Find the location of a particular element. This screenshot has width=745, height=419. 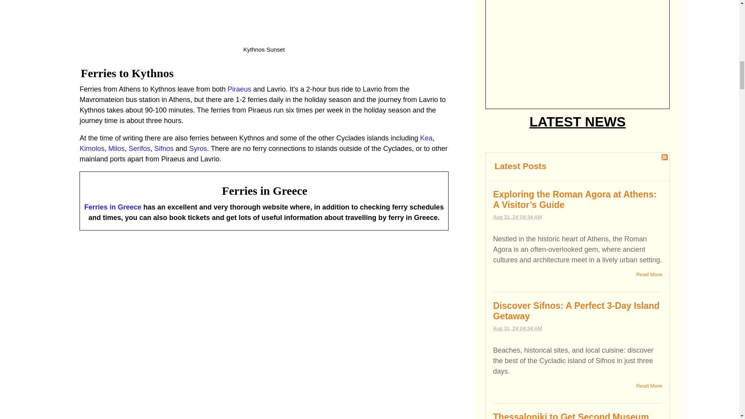

Kythnos in the Cyclades Islands of Greece is located at coordinates (264, 21).